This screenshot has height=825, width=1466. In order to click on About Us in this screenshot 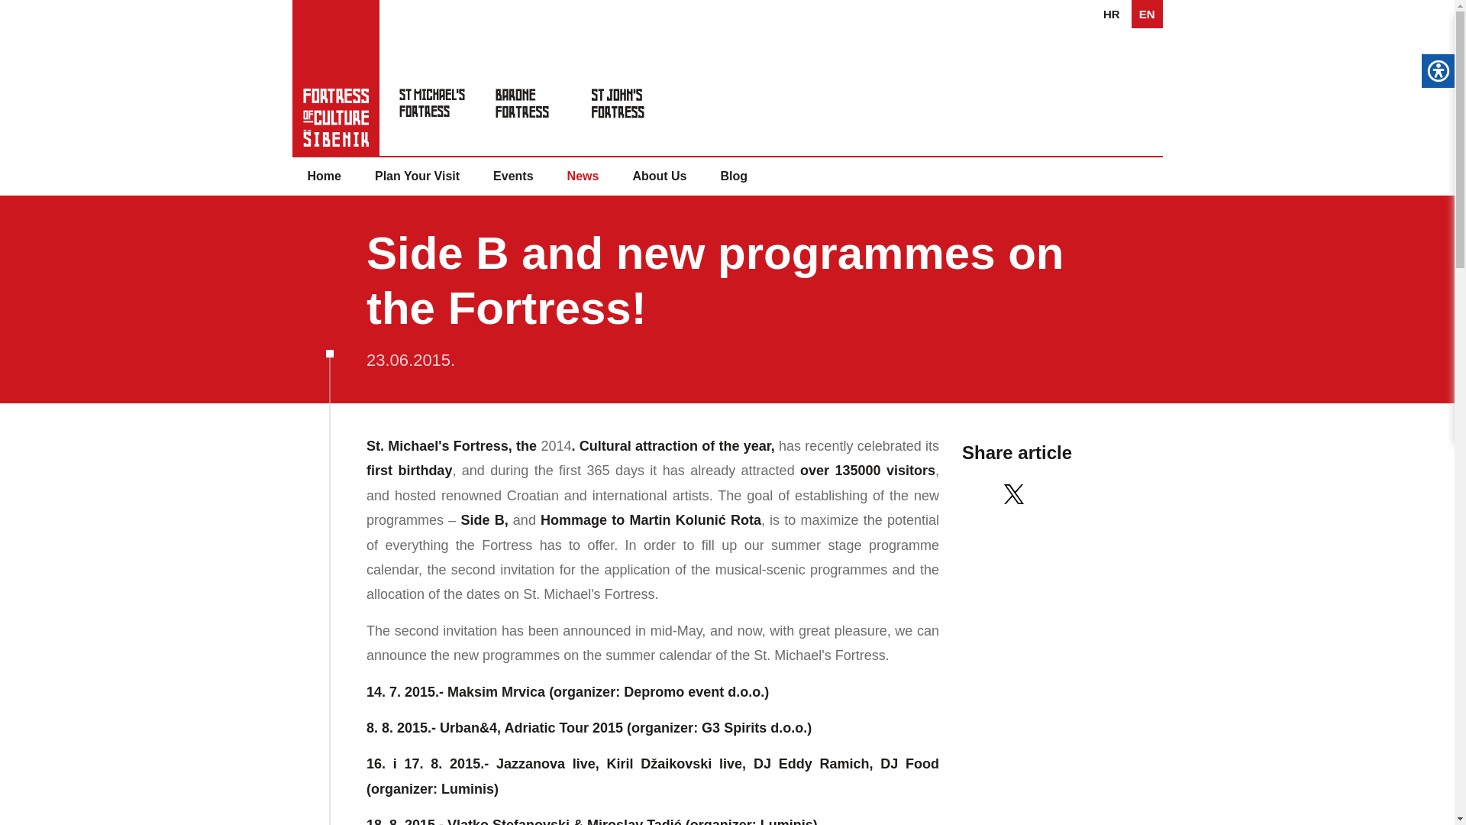, I will do `click(660, 176)`.